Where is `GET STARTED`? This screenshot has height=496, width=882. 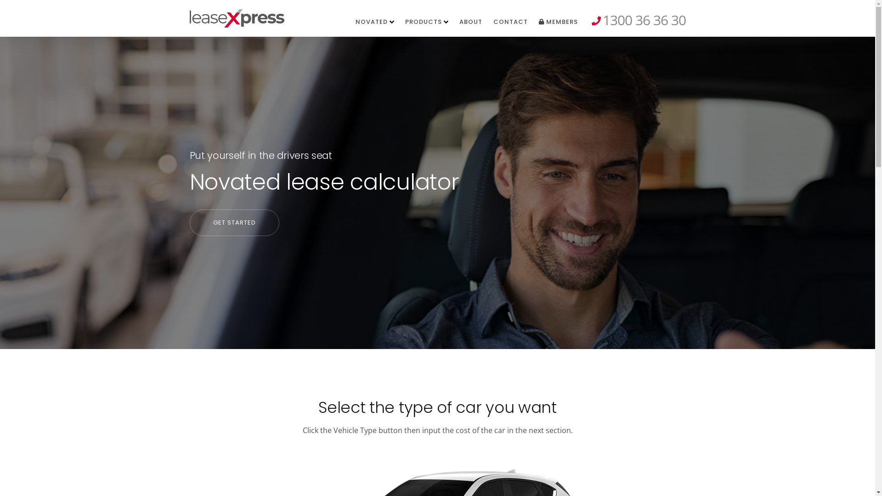 GET STARTED is located at coordinates (234, 223).